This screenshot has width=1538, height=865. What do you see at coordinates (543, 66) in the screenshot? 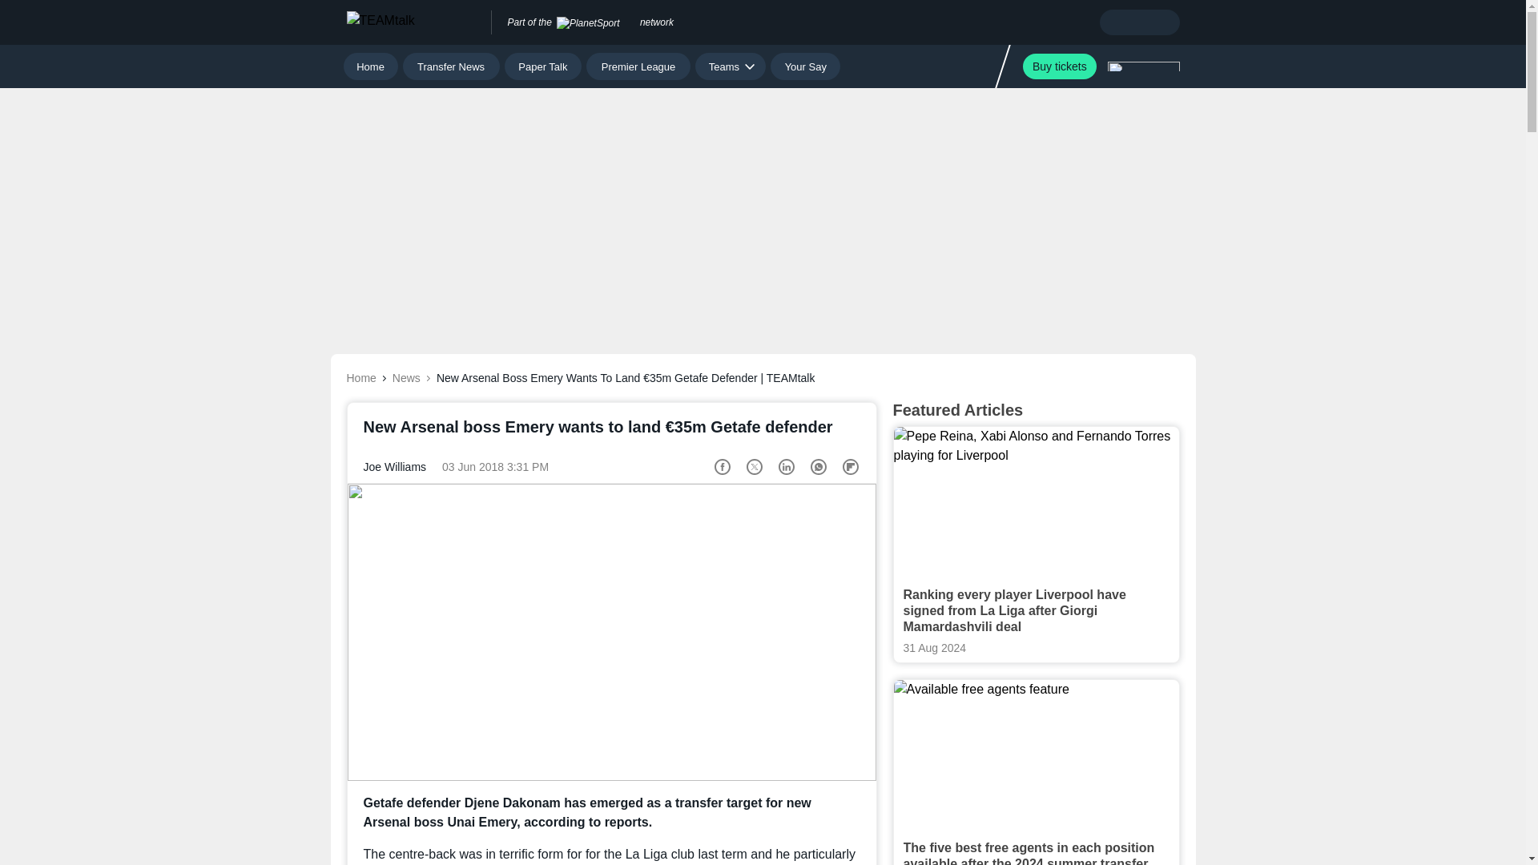
I see `Paper Talk` at bounding box center [543, 66].